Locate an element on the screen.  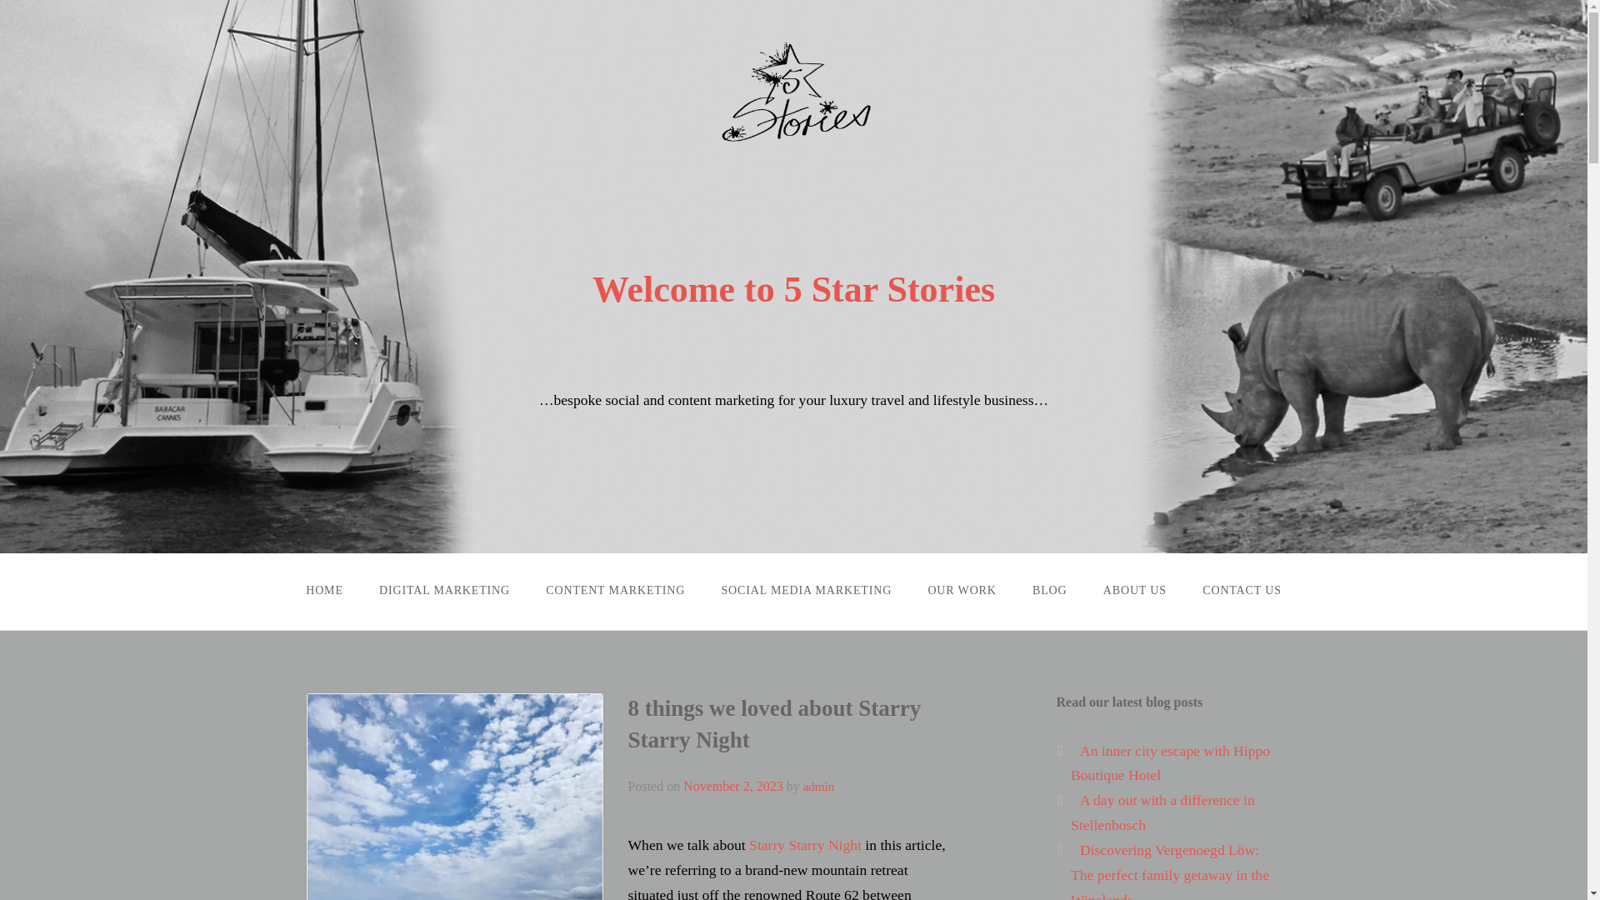
An inner city escape with Hippo Boutique Hotel is located at coordinates (1170, 763).